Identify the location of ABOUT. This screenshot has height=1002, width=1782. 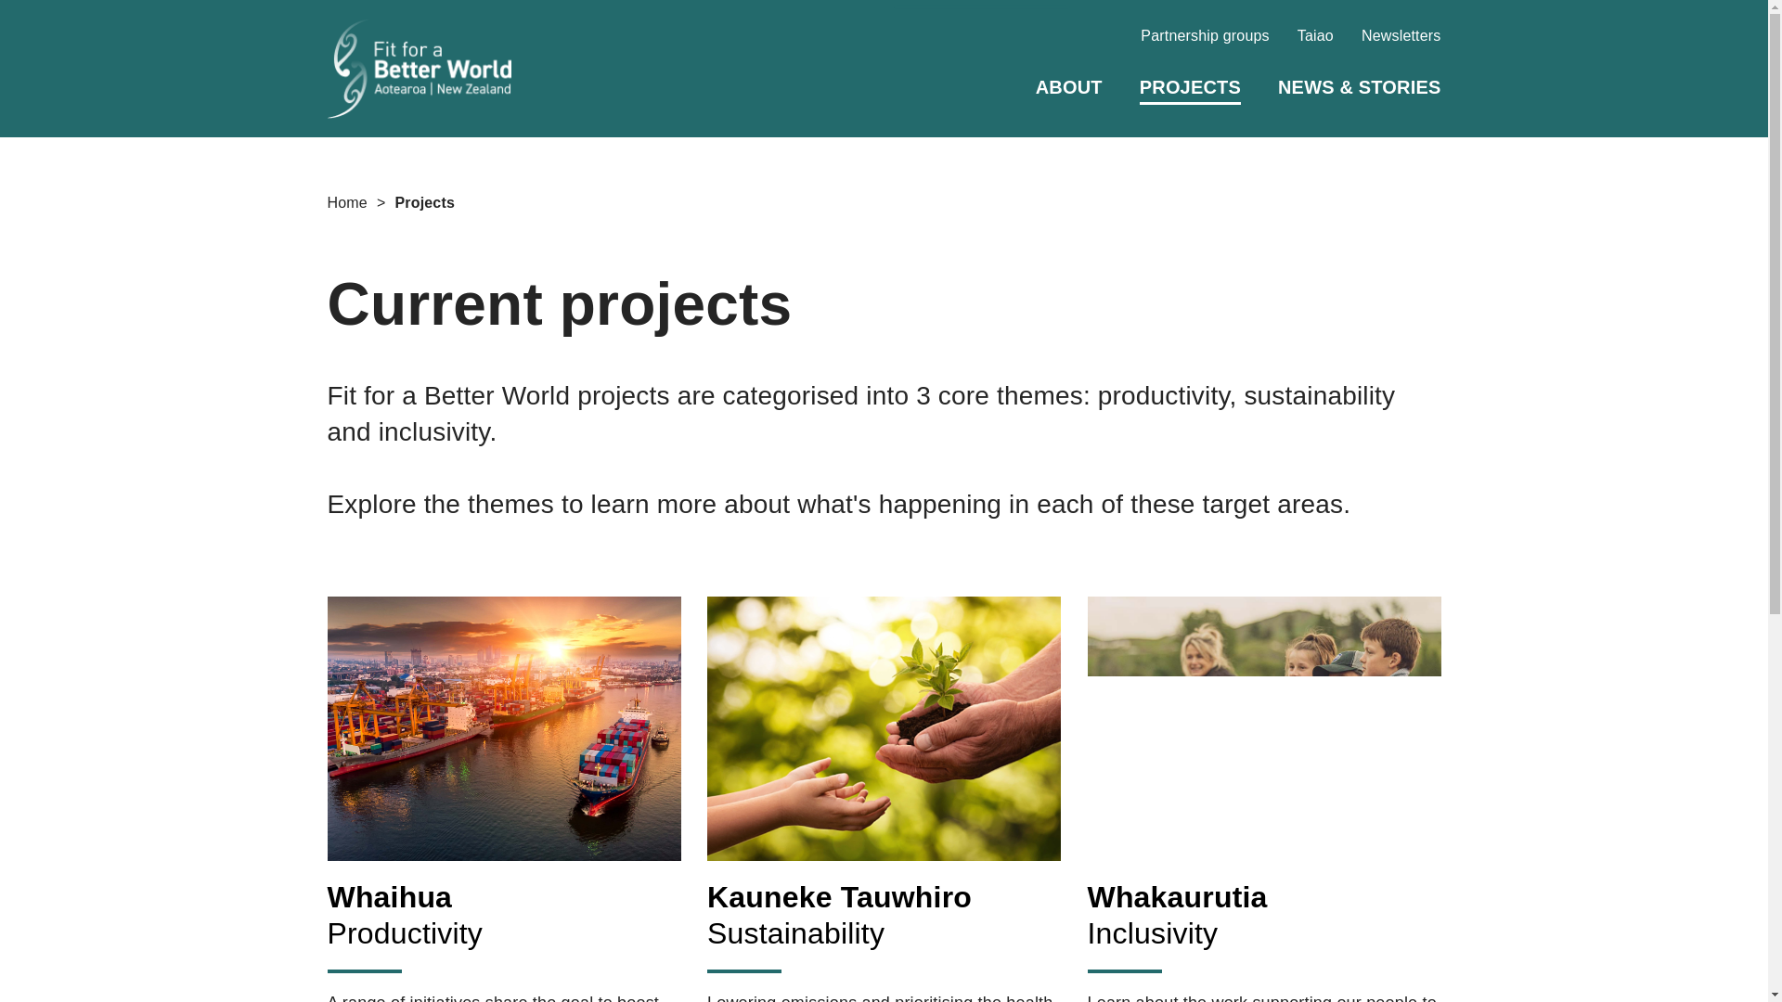
(1205, 35).